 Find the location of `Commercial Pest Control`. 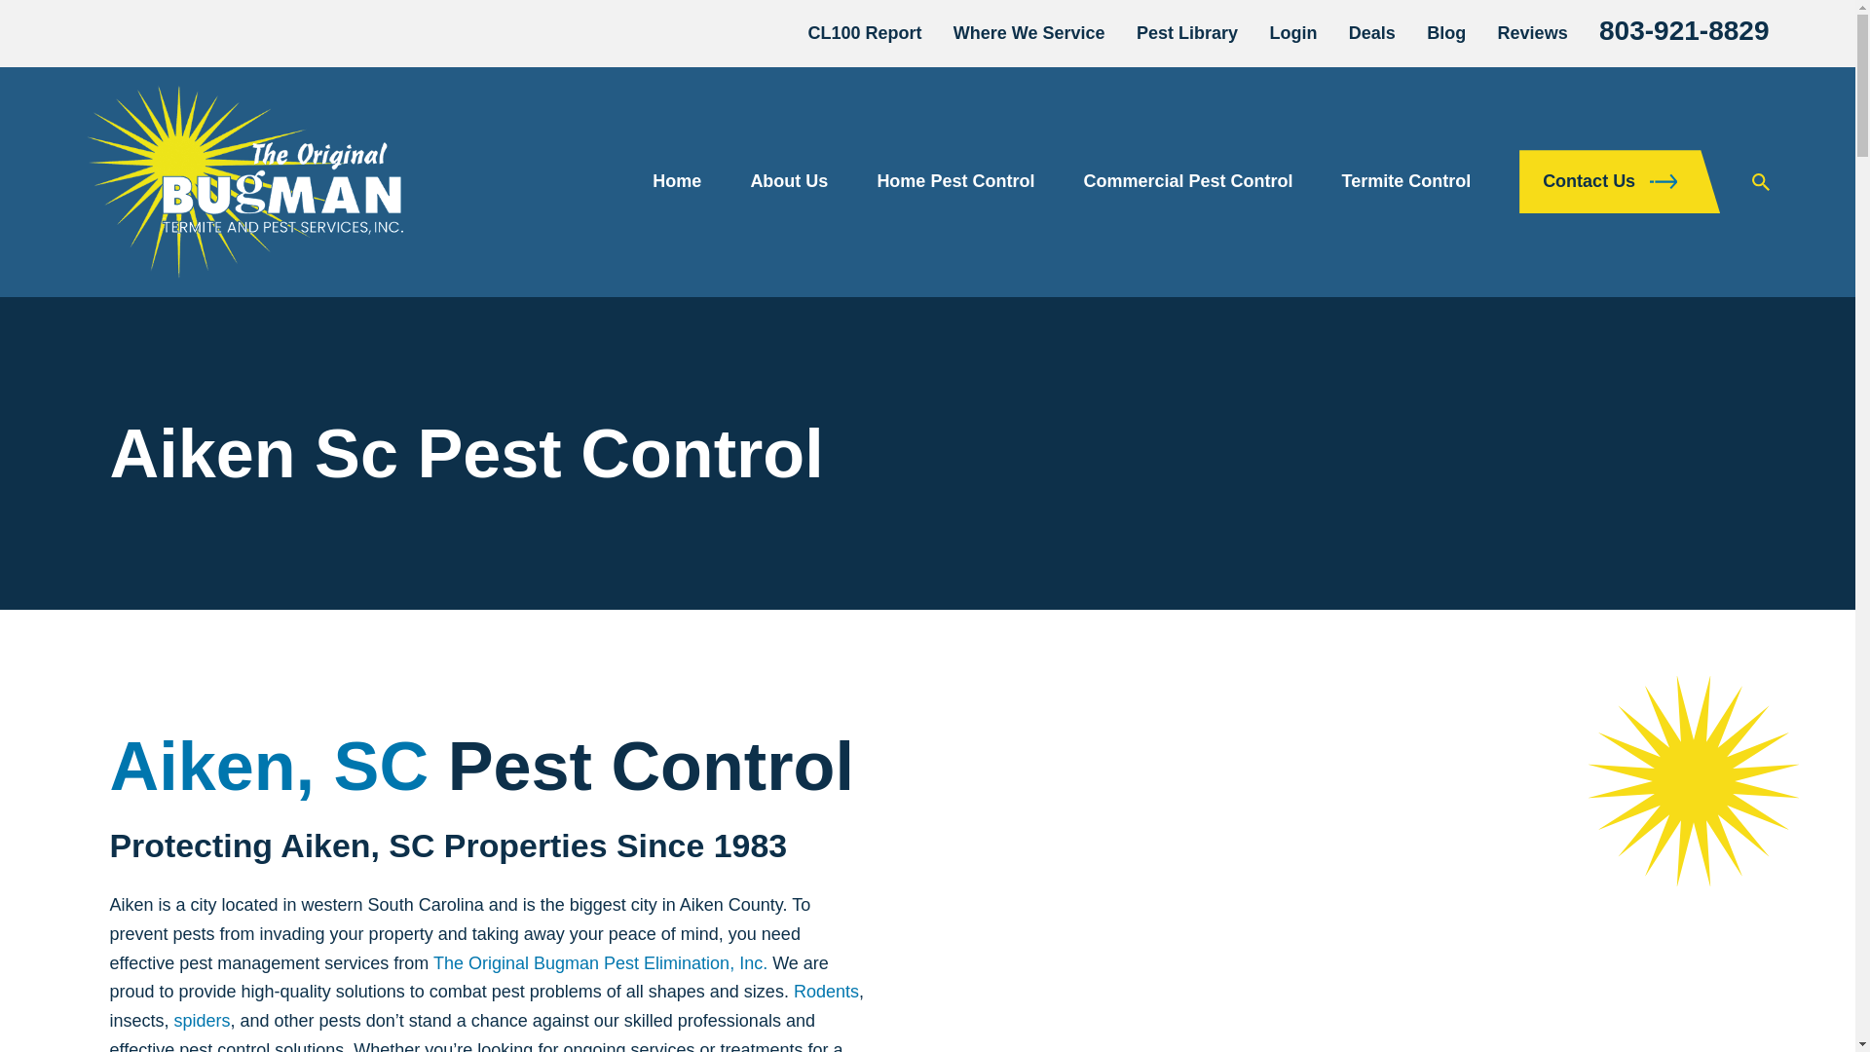

Commercial Pest Control is located at coordinates (1186, 181).